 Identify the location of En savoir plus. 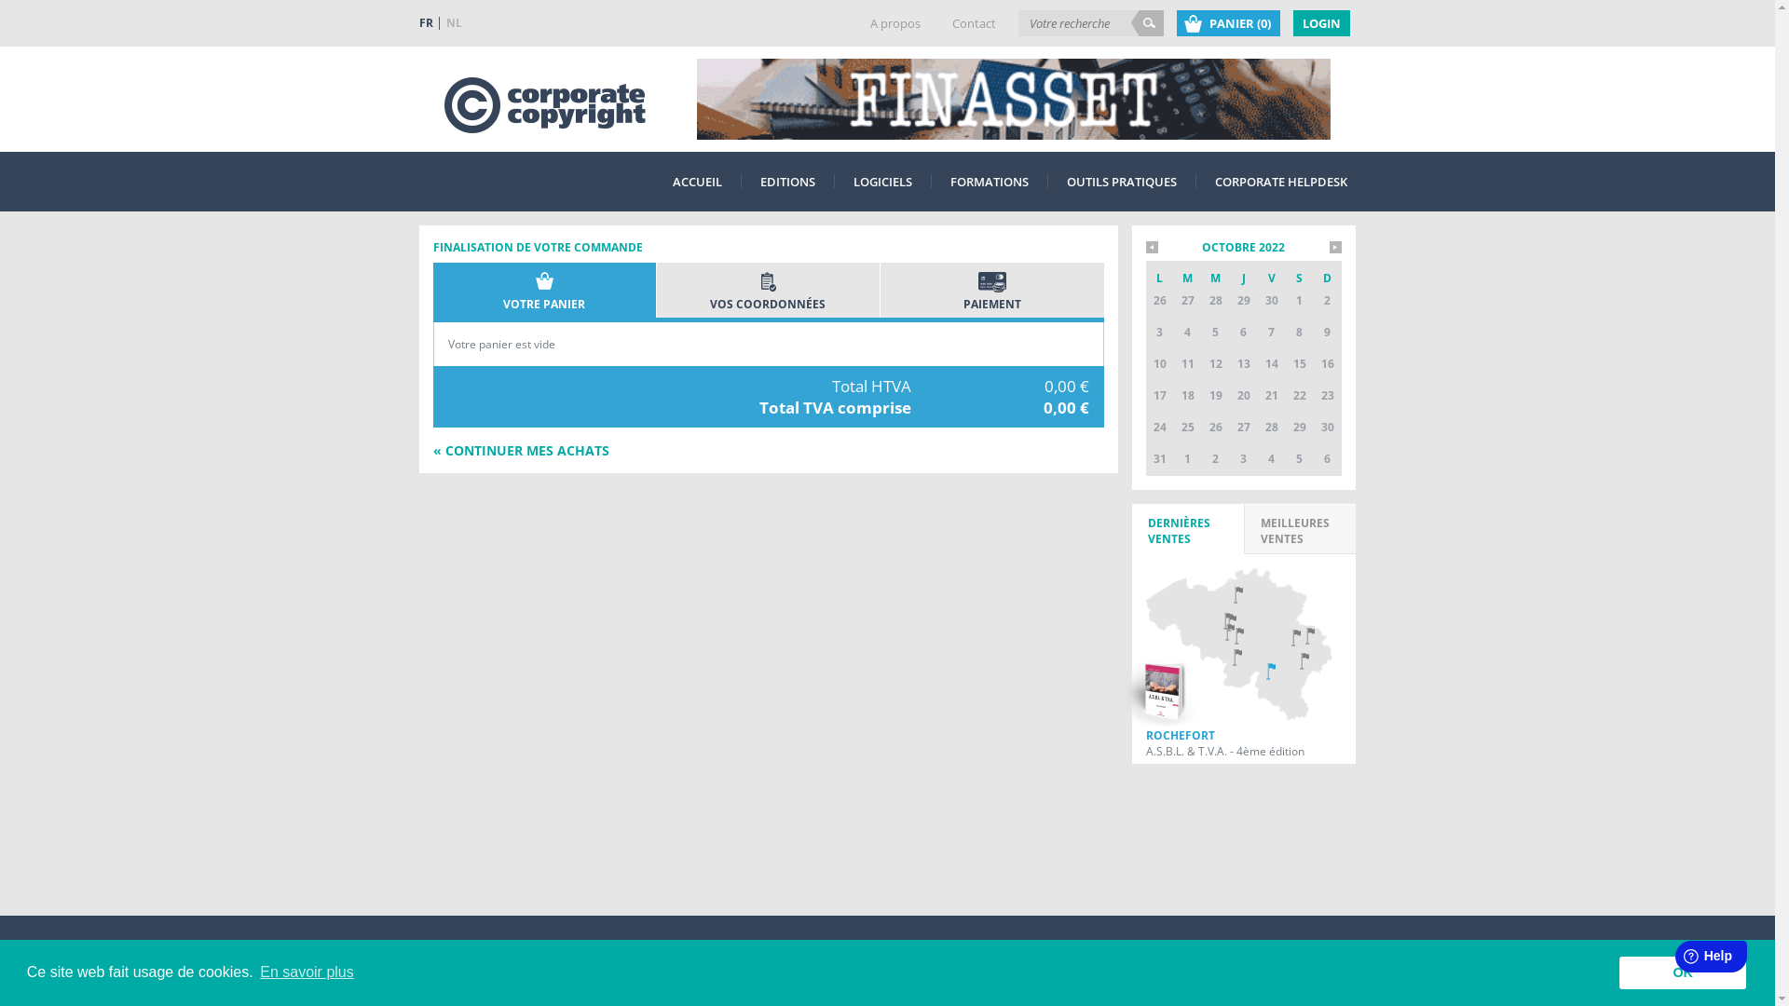
(307, 972).